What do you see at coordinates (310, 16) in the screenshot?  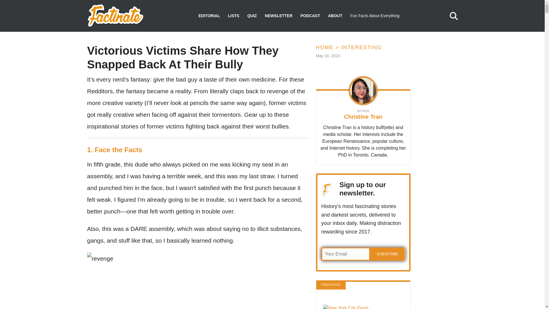 I see `PODCAST` at bounding box center [310, 16].